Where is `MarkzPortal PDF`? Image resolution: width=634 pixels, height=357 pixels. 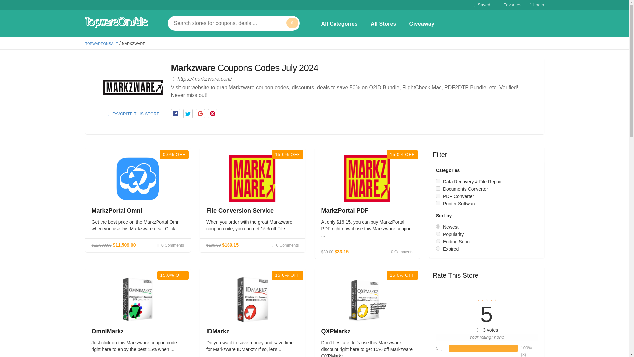 MarkzPortal PDF is located at coordinates (345, 210).